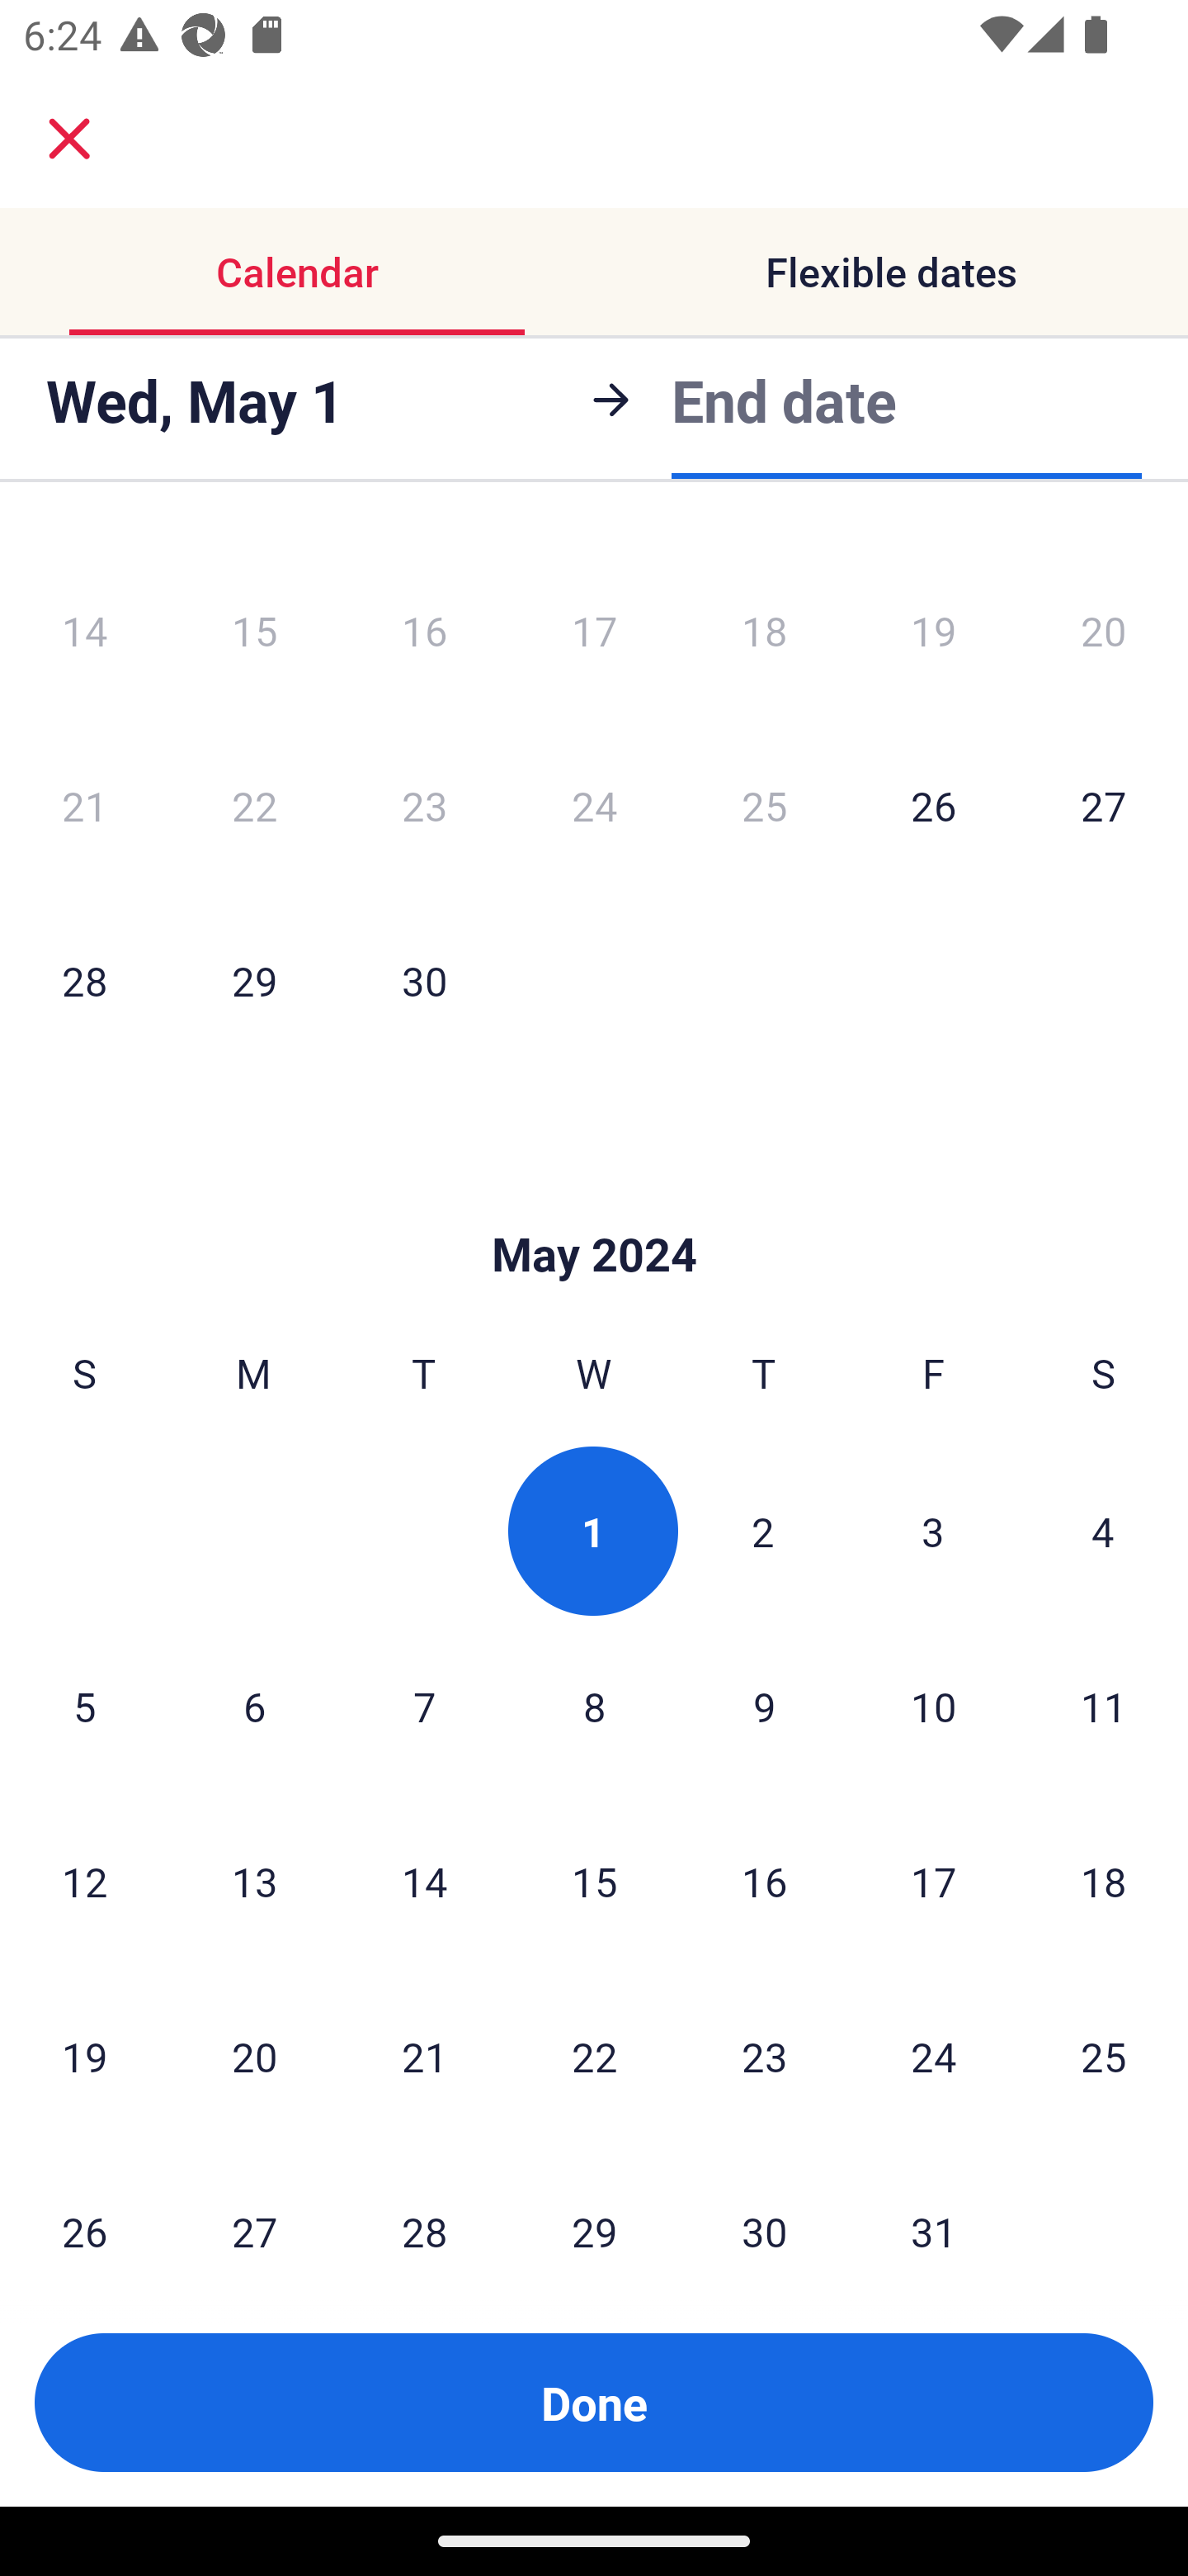 The height and width of the screenshot is (2576, 1188). What do you see at coordinates (934, 2055) in the screenshot?
I see `24 Friday, May 24, 2024` at bounding box center [934, 2055].